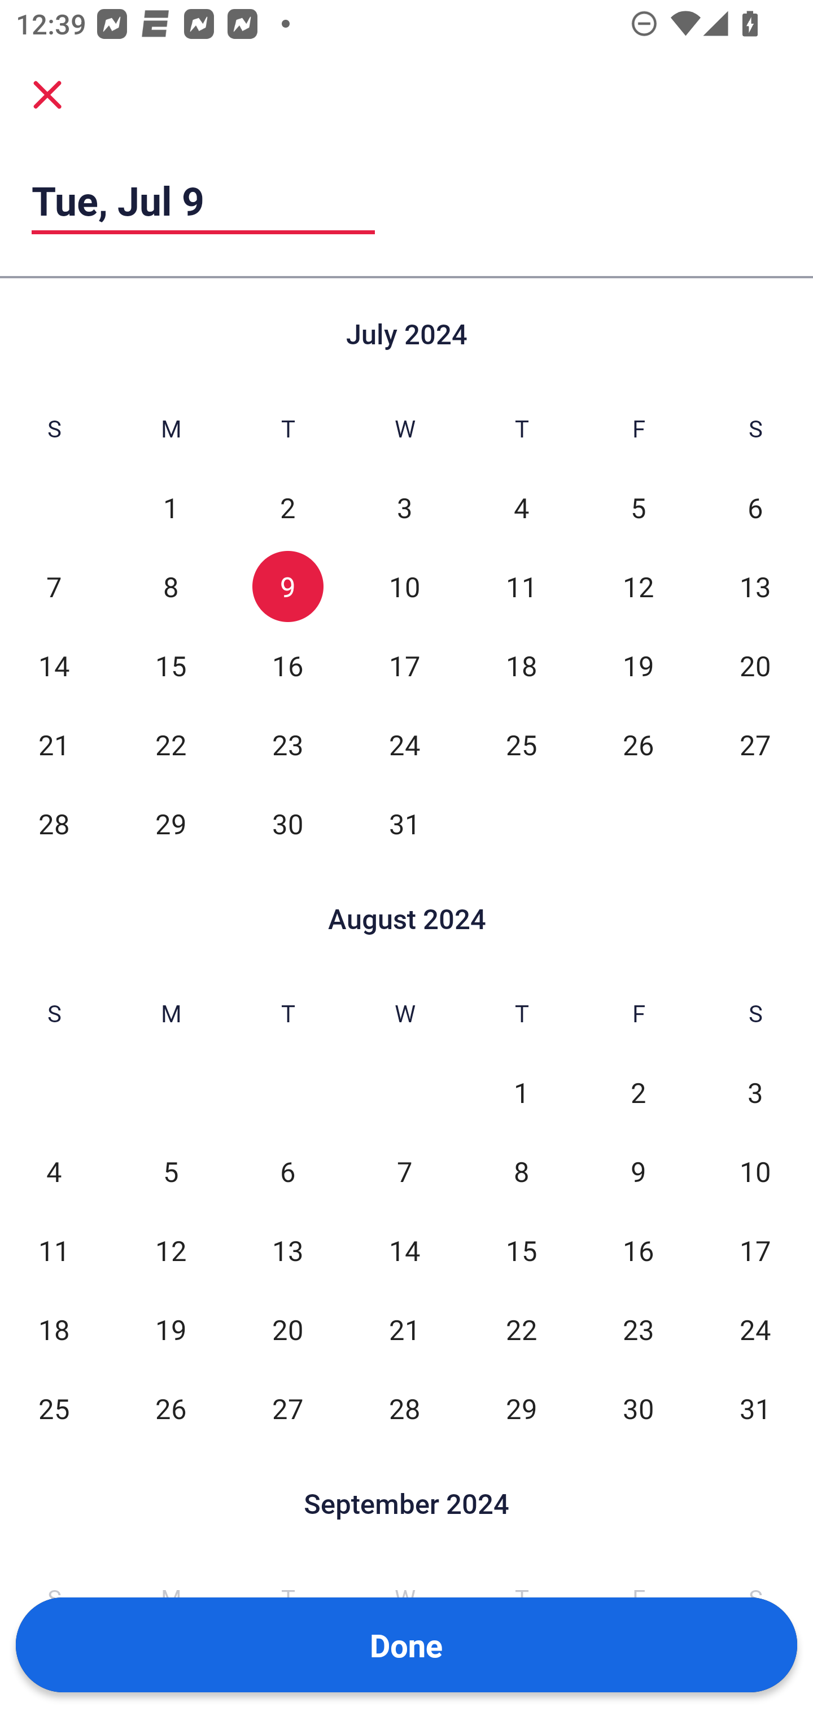 The width and height of the screenshot is (813, 1716). What do you see at coordinates (171, 745) in the screenshot?
I see `22 Mon, Jul 22, Not Selected` at bounding box center [171, 745].